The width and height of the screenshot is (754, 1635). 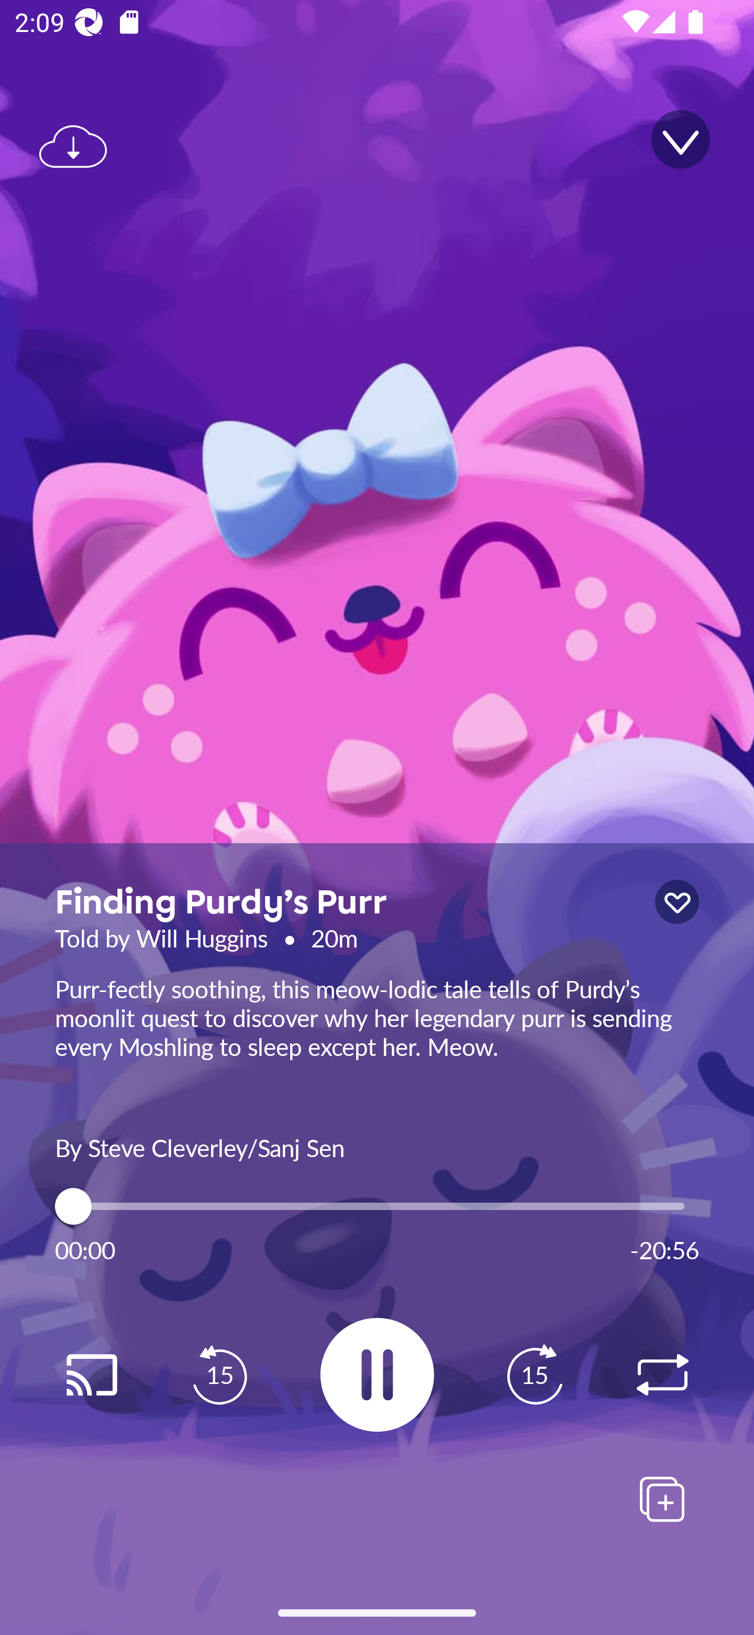 What do you see at coordinates (91, 1375) in the screenshot?
I see `Replay` at bounding box center [91, 1375].